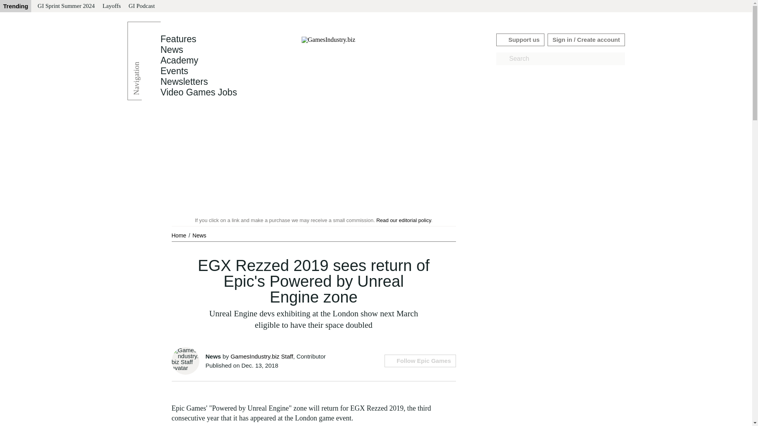 The image size is (758, 426). Describe the element at coordinates (420, 361) in the screenshot. I see `Follow Epic Games` at that location.